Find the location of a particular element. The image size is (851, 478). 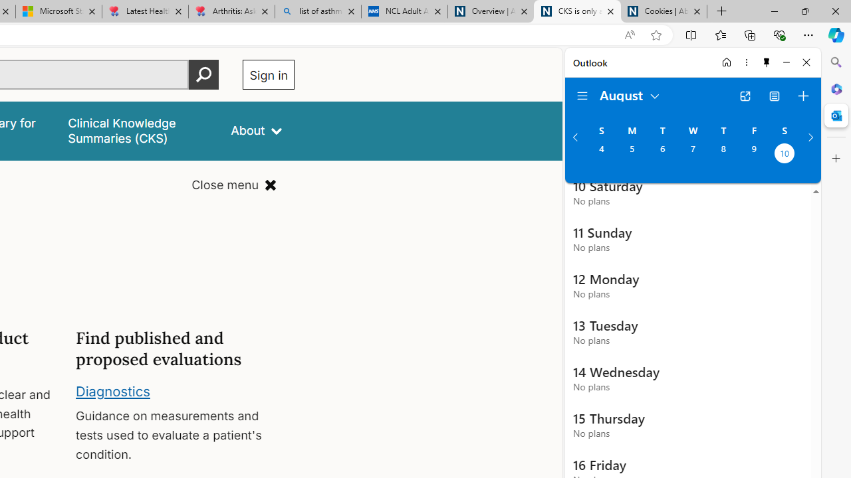

Sign in is located at coordinates (269, 74).